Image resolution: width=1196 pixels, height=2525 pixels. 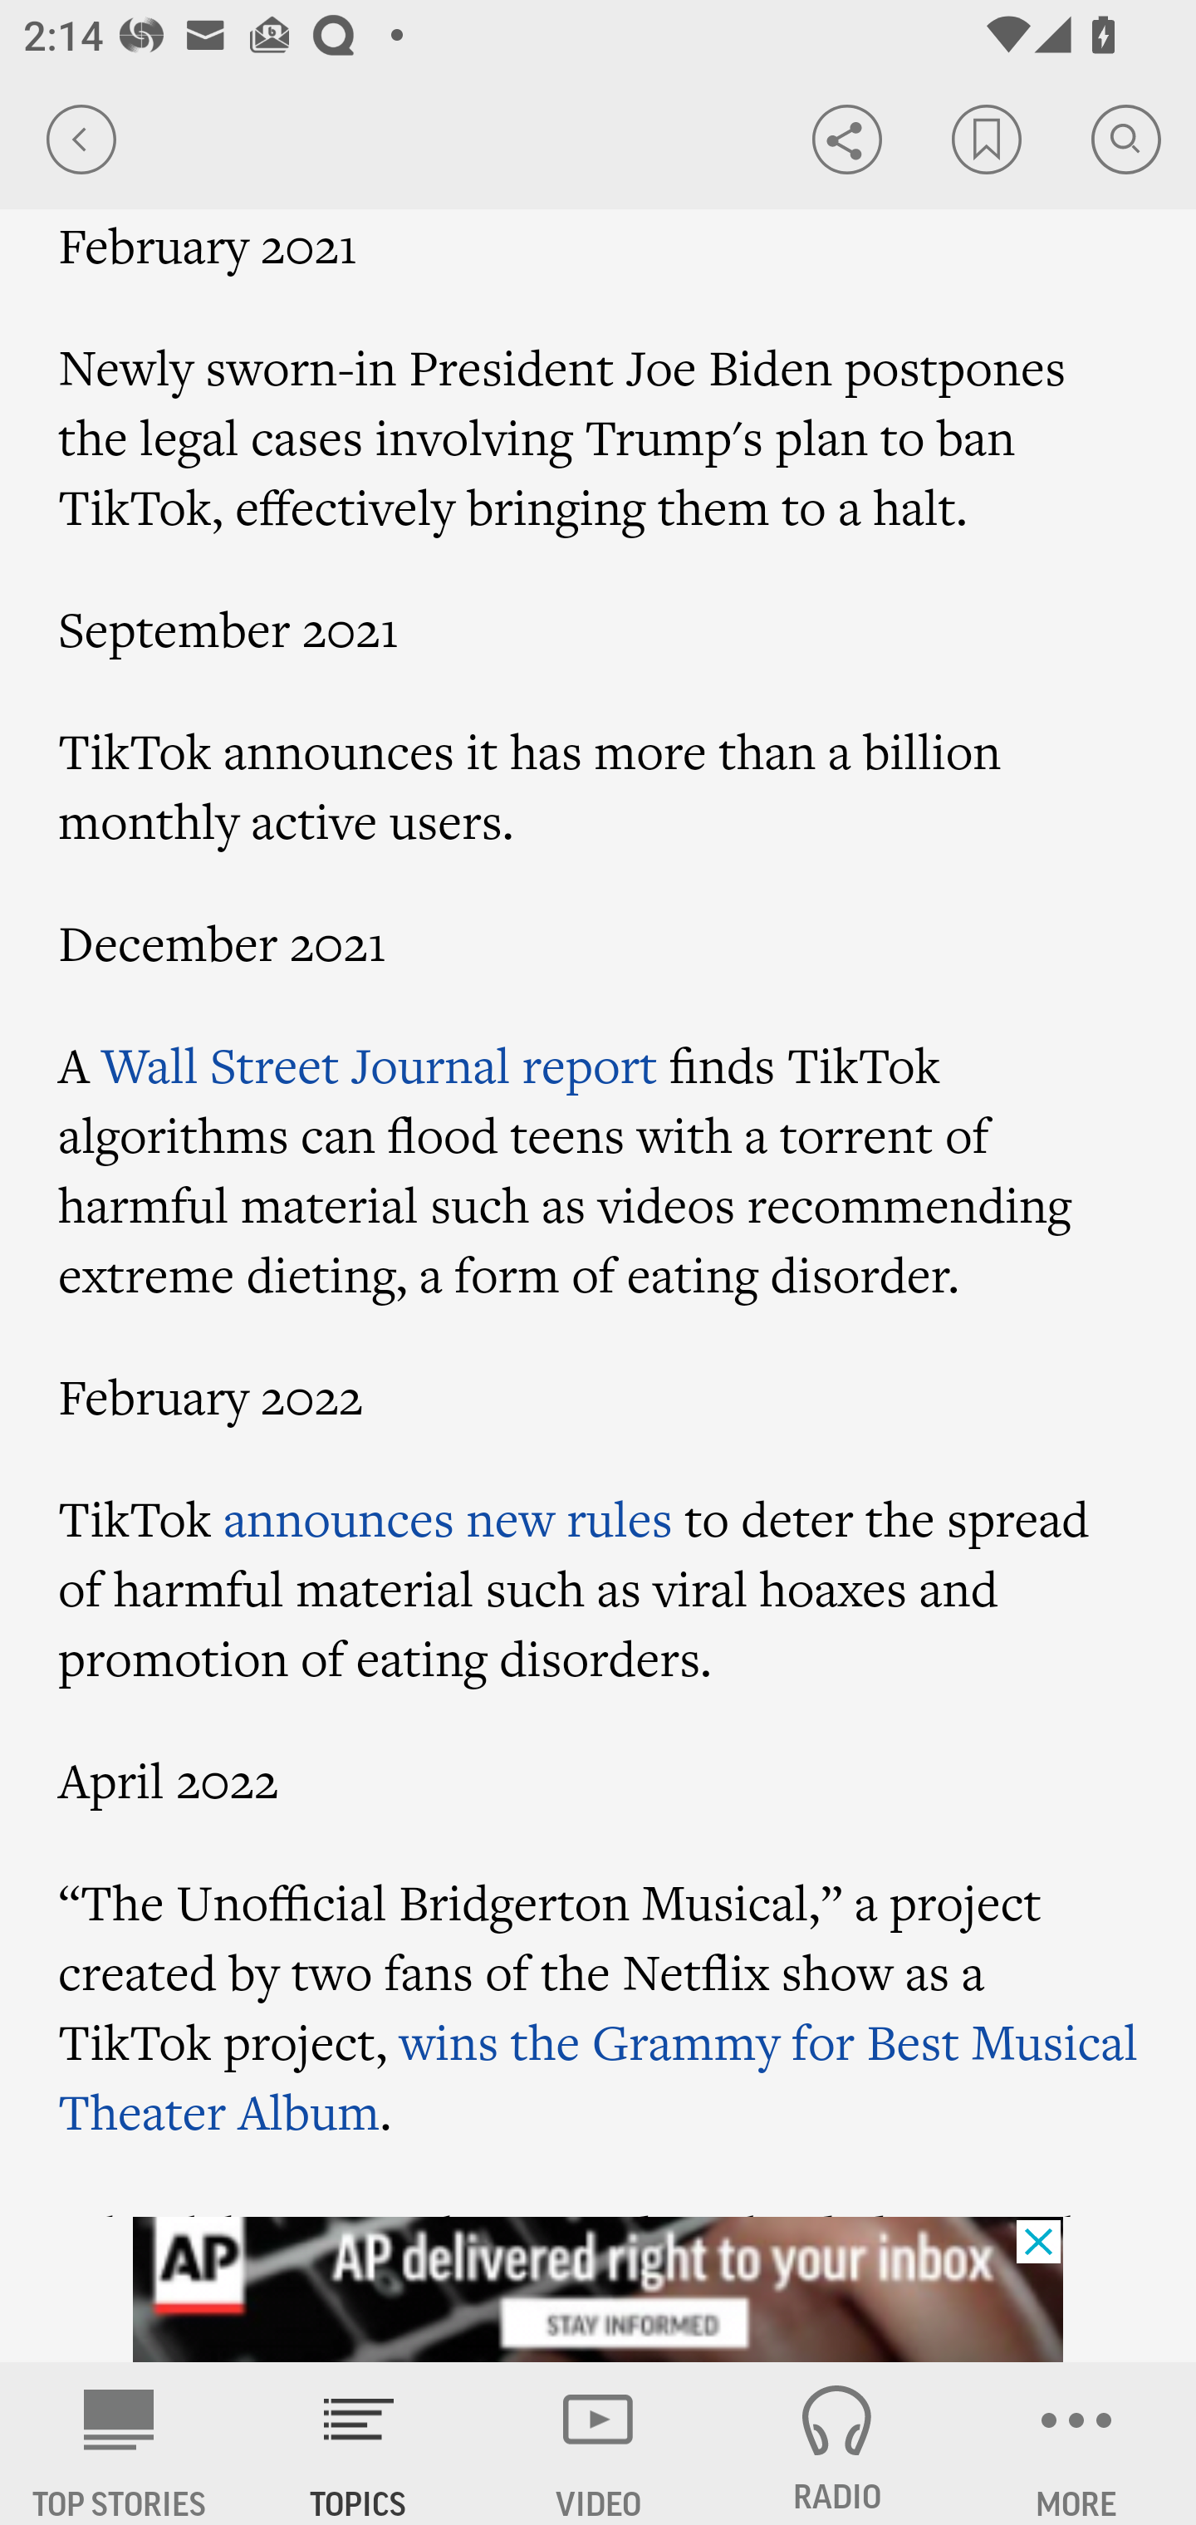 What do you see at coordinates (379, 1064) in the screenshot?
I see `Wall Street Journal report` at bounding box center [379, 1064].